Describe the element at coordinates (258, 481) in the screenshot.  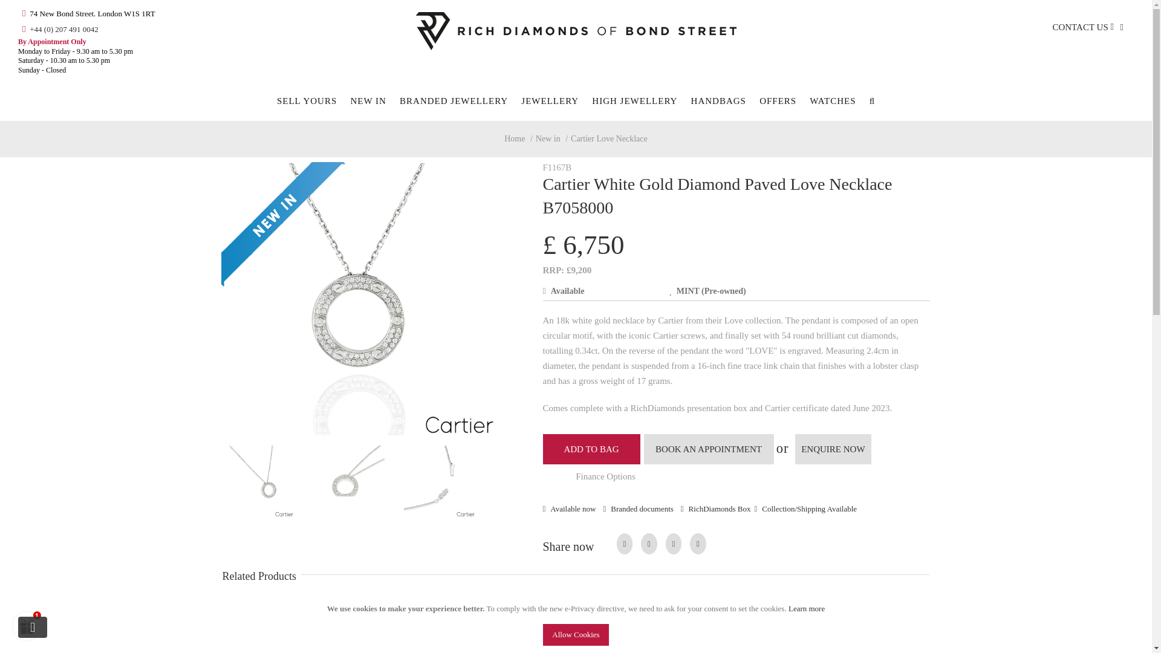
I see `Cartier White Gold Diamond Paved Love Necklace B7058000` at that location.